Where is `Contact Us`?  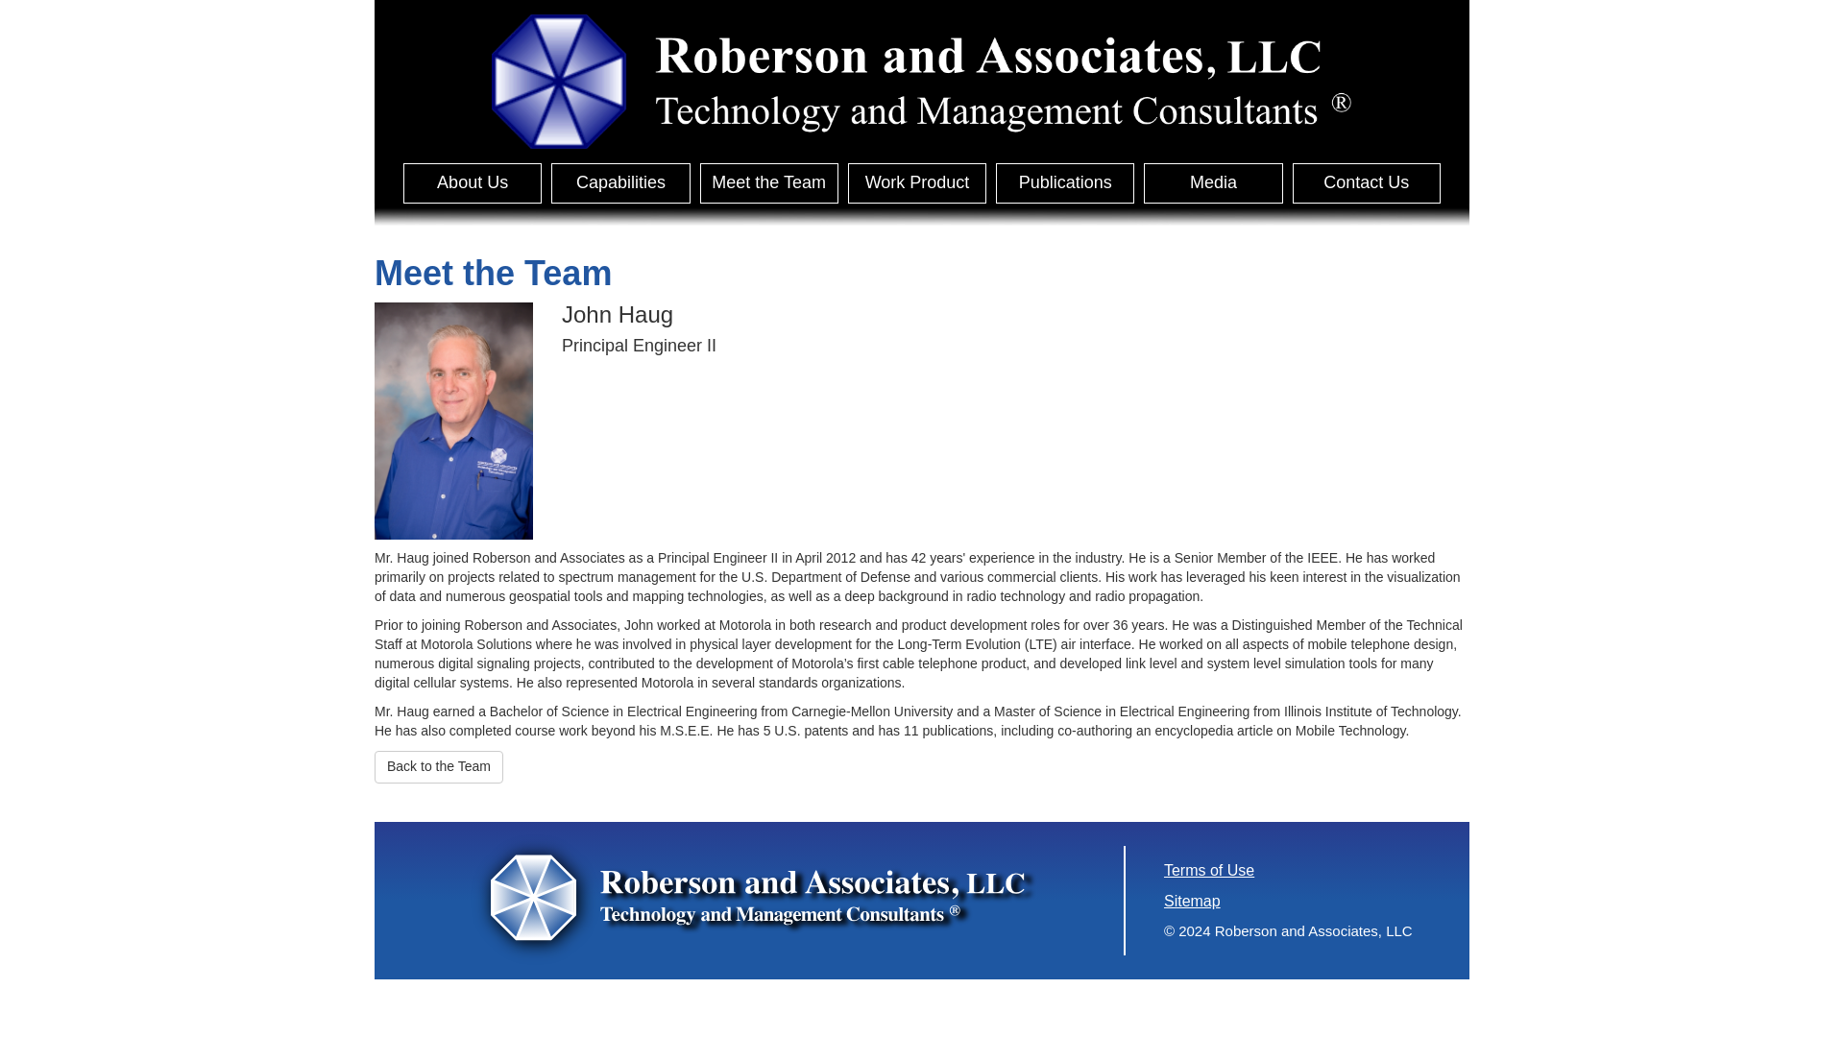 Contact Us is located at coordinates (1366, 182).